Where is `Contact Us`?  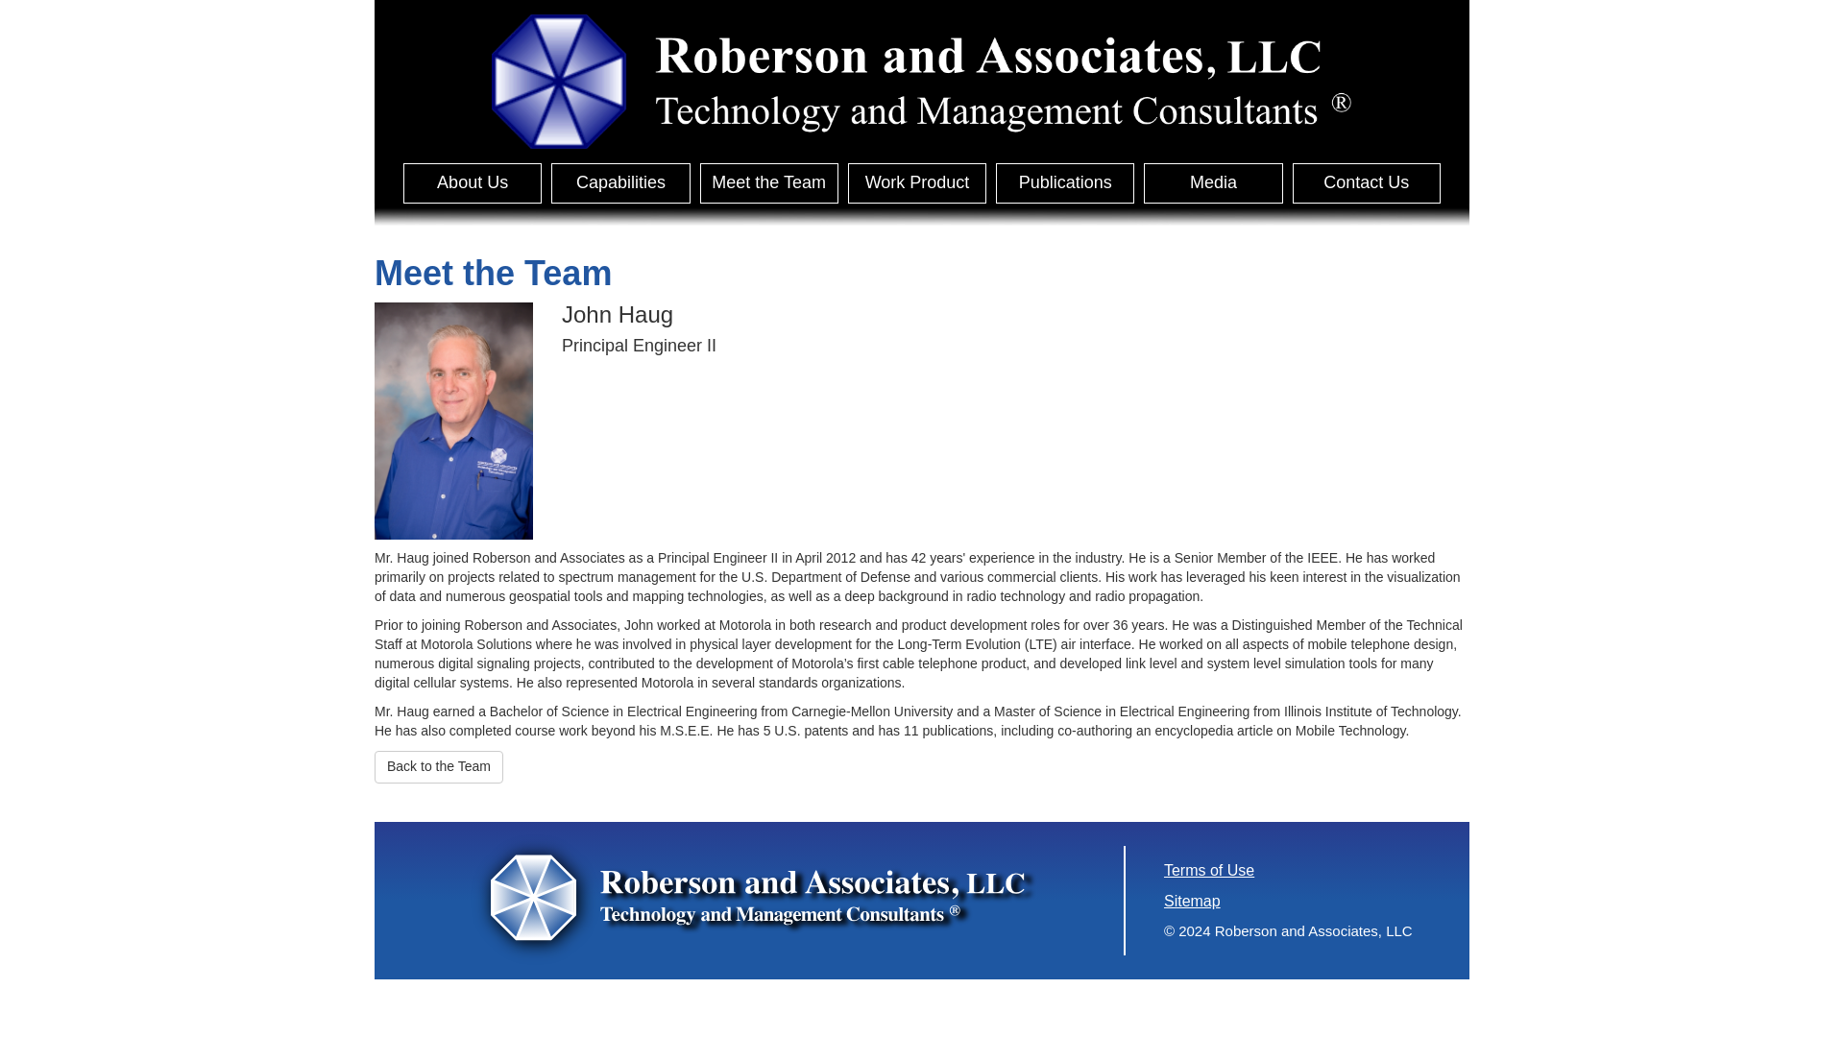 Contact Us is located at coordinates (1366, 182).